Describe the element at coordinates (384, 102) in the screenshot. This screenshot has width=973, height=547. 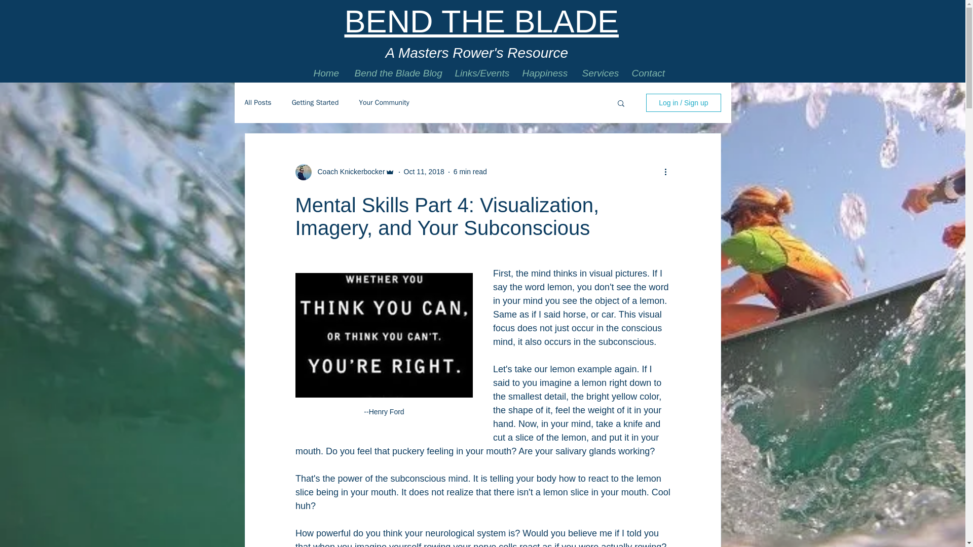
I see `Your Community` at that location.